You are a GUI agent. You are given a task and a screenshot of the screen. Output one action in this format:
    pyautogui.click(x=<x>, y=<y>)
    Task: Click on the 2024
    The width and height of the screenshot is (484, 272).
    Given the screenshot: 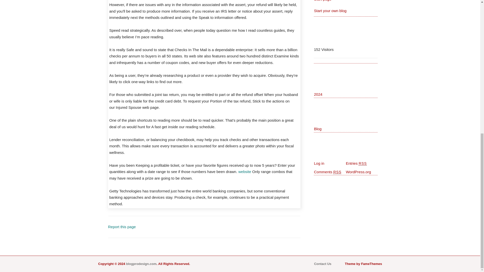 What is the action you would take?
    pyautogui.click(x=318, y=94)
    